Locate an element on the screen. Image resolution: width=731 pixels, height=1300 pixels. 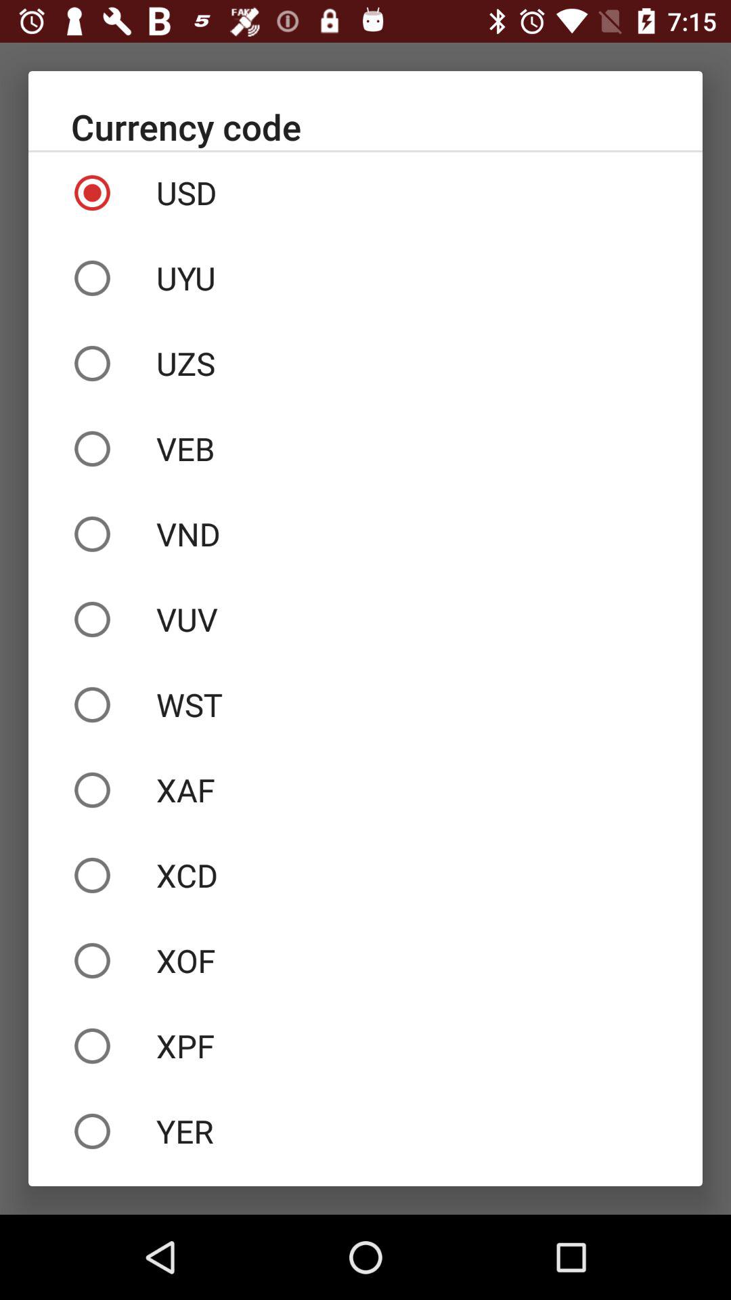
scroll to the xaf item is located at coordinates (365, 789).